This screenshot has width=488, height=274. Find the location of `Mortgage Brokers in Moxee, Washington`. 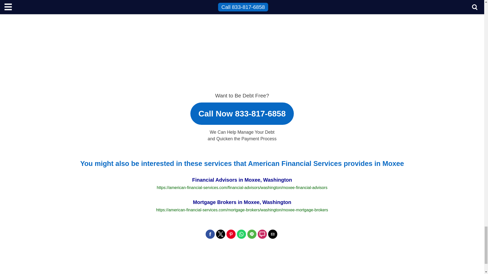

Mortgage Brokers in Moxee, Washington is located at coordinates (242, 206).